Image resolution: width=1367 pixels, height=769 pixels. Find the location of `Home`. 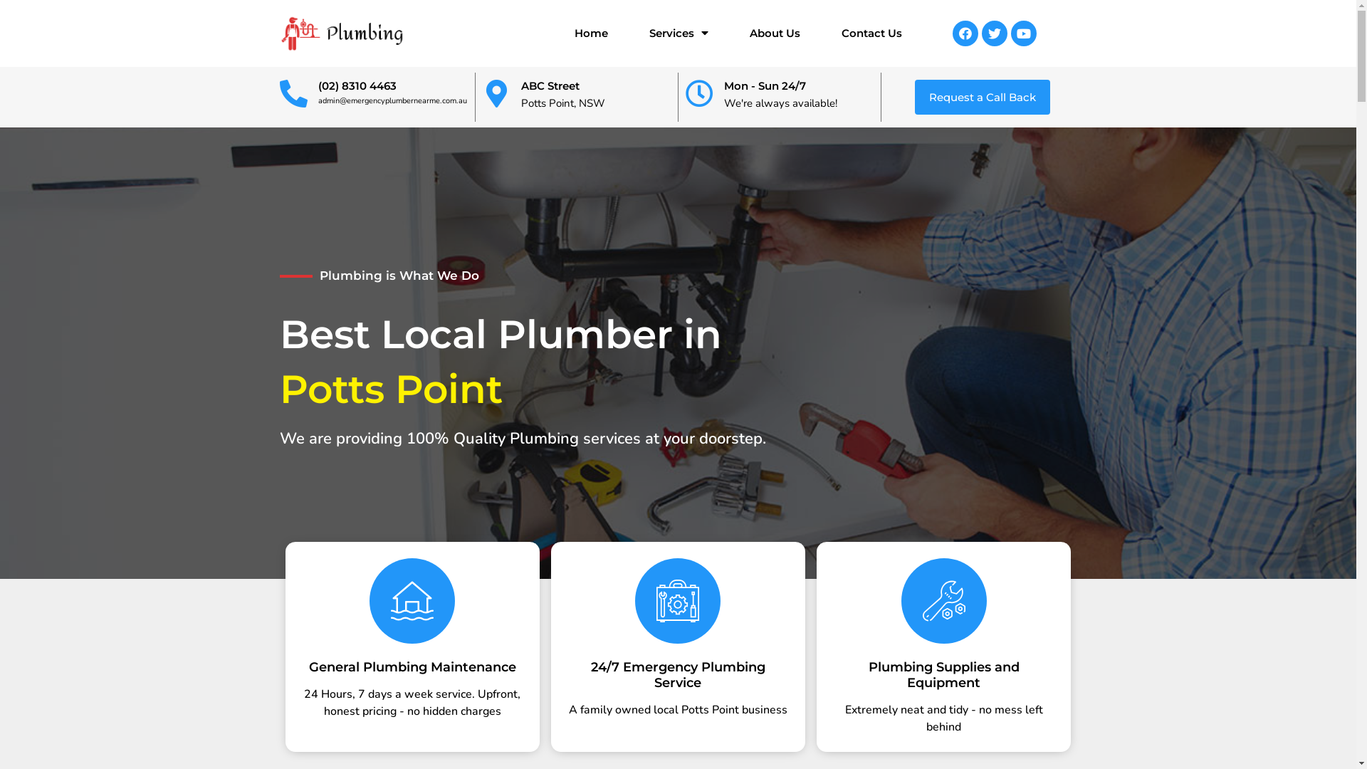

Home is located at coordinates (591, 33).